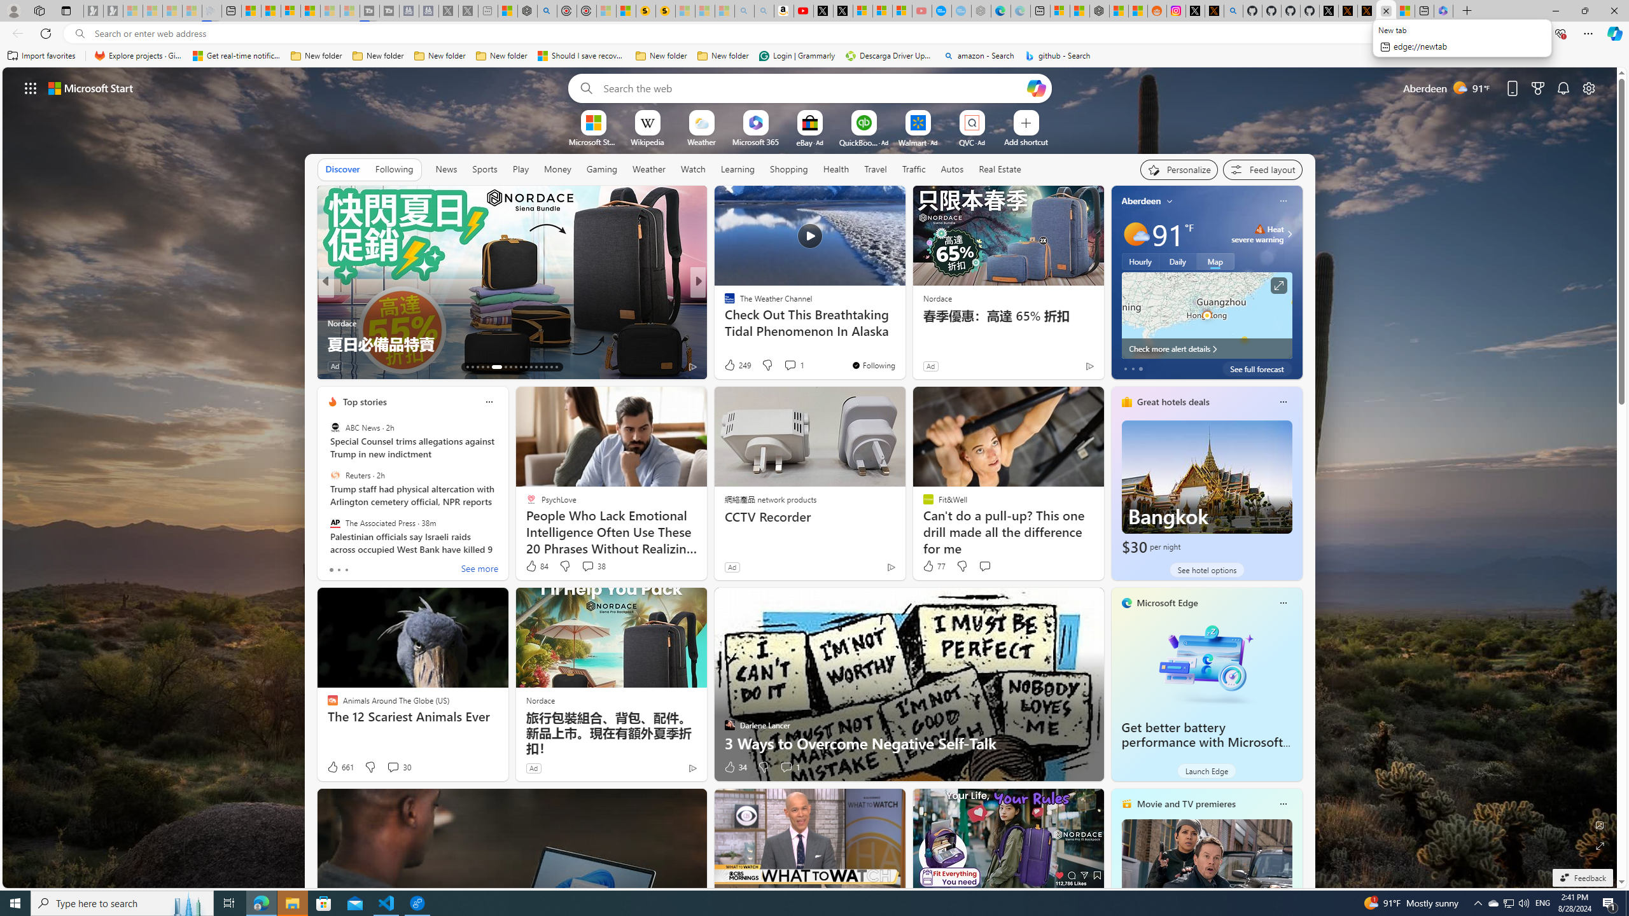 The height and width of the screenshot is (916, 1629). Describe the element at coordinates (724, 303) in the screenshot. I see `CBS News` at that location.